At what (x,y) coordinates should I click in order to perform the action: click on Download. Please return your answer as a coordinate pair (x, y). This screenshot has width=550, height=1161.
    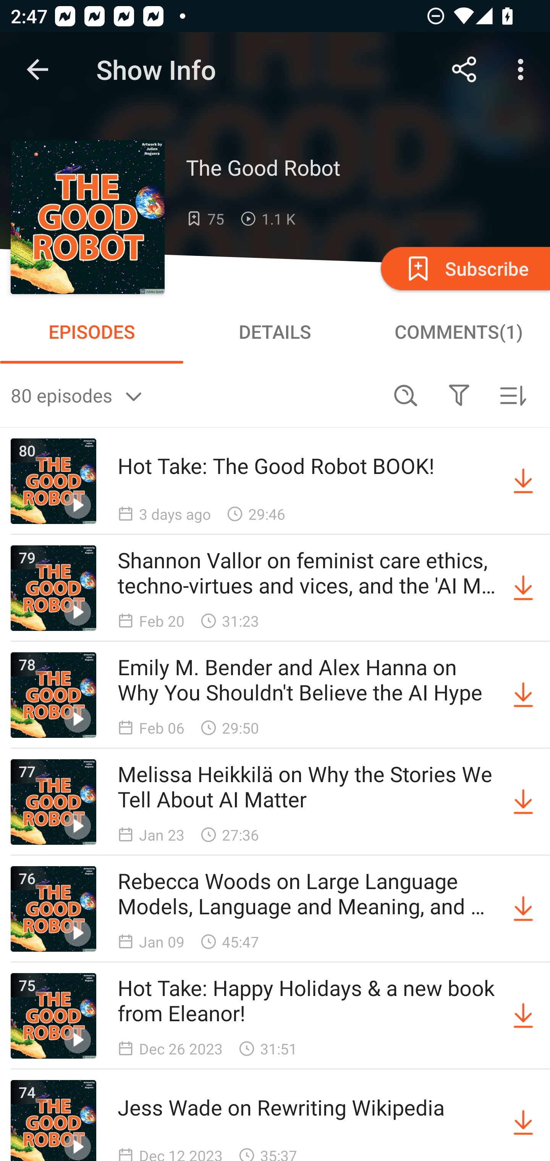
    Looking at the image, I should click on (523, 1121).